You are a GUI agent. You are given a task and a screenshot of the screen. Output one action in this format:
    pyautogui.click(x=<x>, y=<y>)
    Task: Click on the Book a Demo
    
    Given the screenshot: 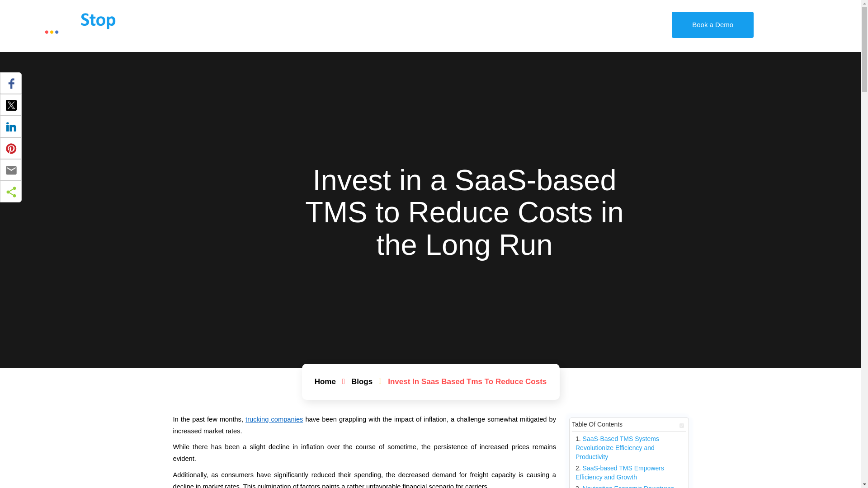 What is the action you would take?
    pyautogui.click(x=396, y=24)
    